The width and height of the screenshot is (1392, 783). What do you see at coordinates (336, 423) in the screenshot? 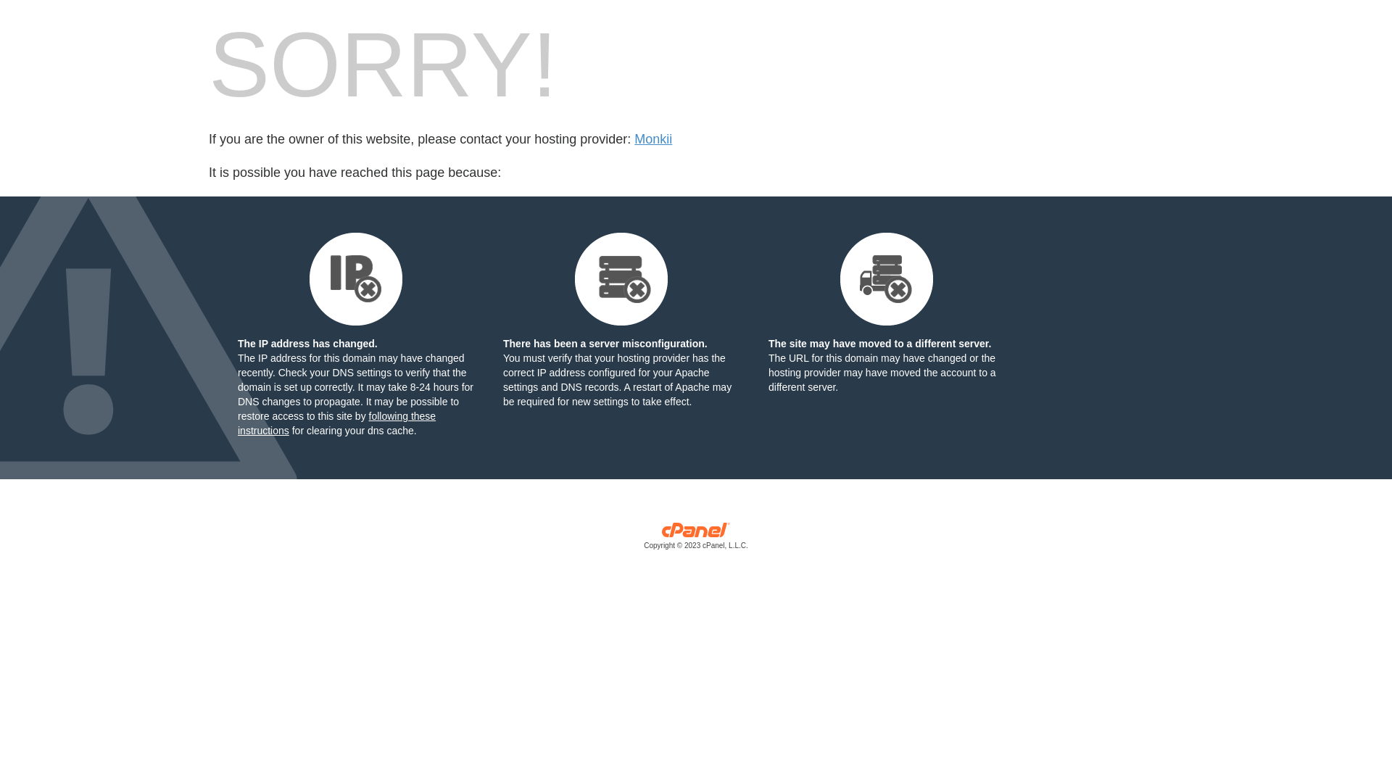
I see `following these instructions` at bounding box center [336, 423].